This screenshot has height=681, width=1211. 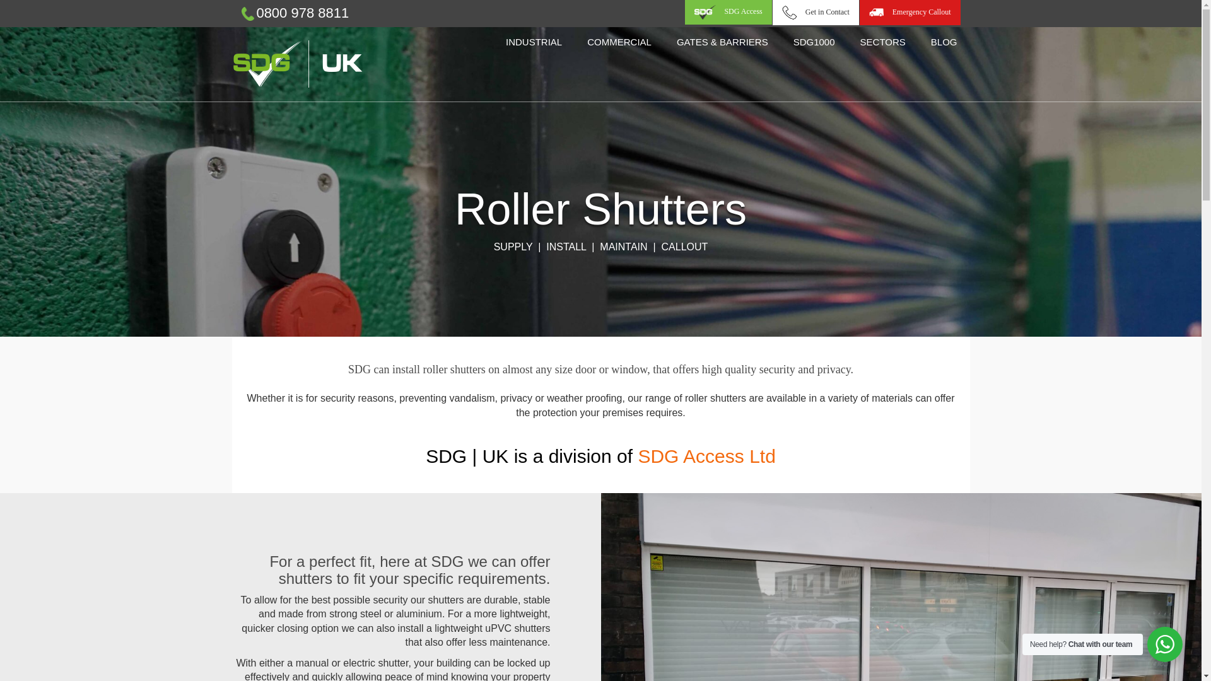 What do you see at coordinates (728, 12) in the screenshot?
I see `SDG Access` at bounding box center [728, 12].